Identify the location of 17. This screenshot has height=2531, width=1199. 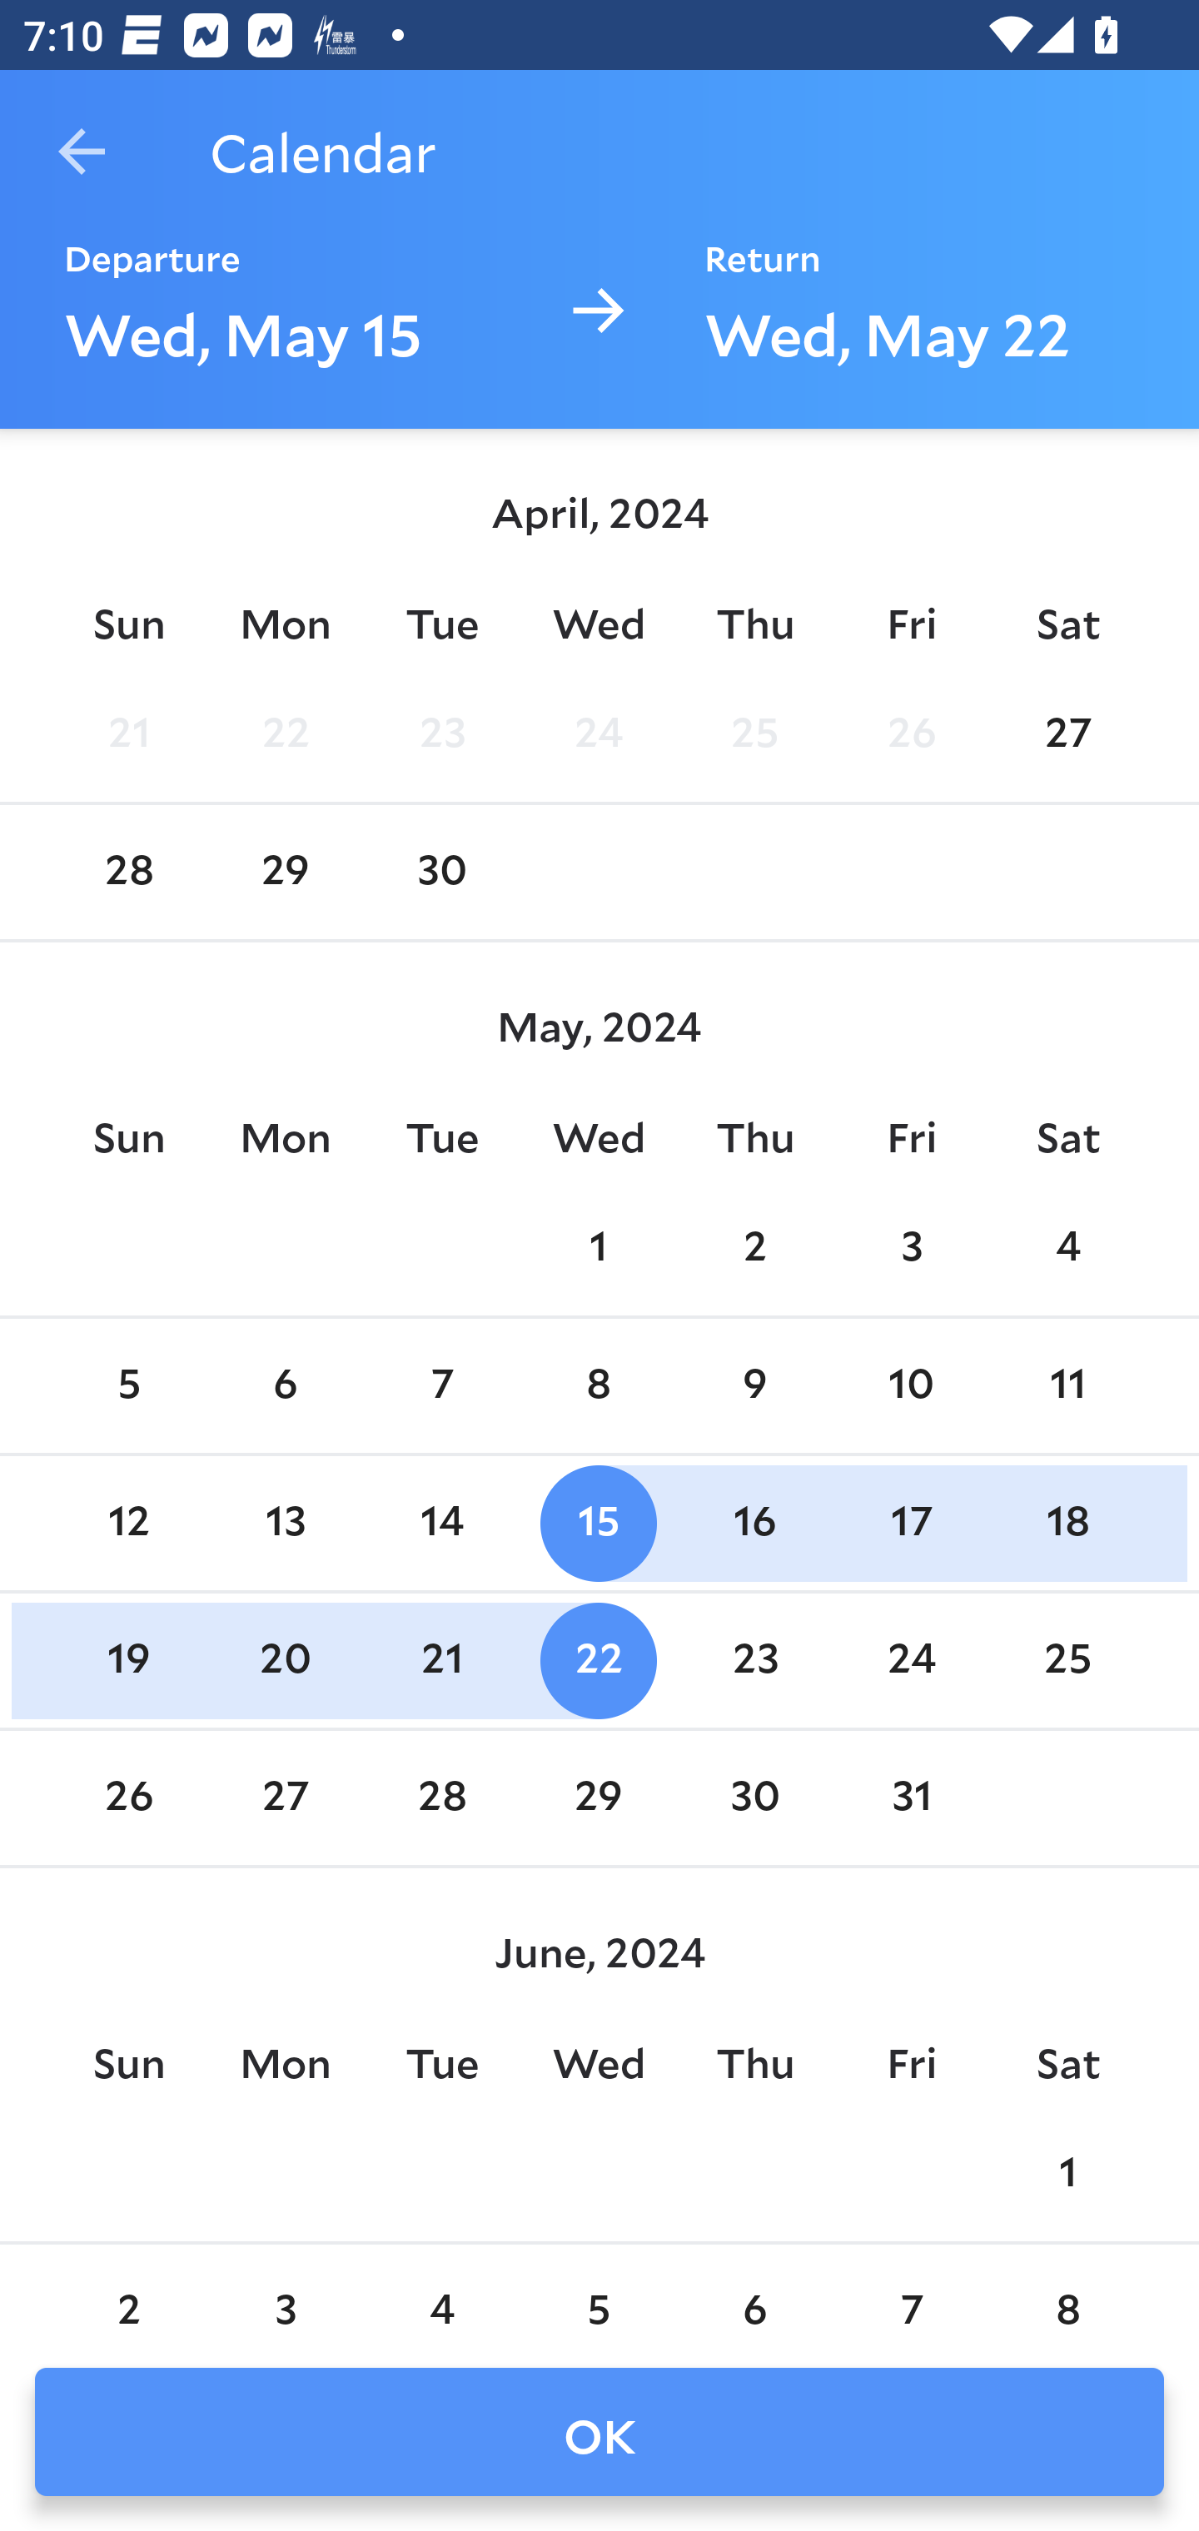
(911, 1524).